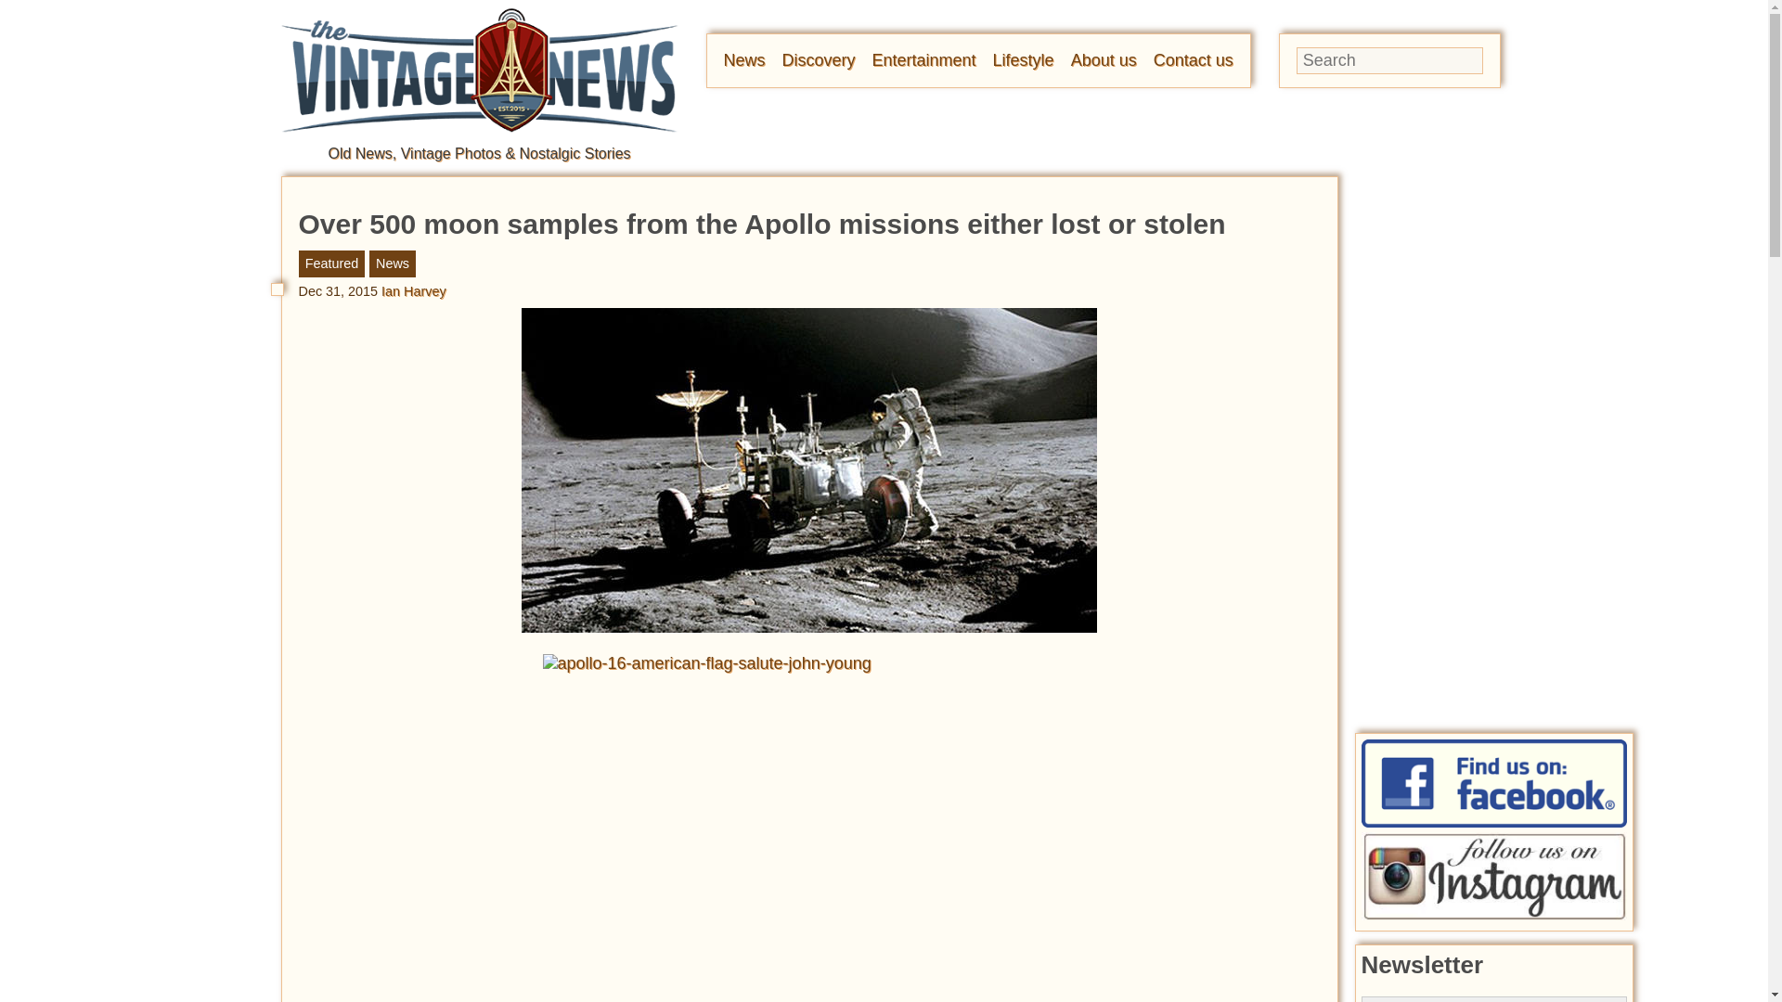 The image size is (1782, 1002). Describe the element at coordinates (924, 59) in the screenshot. I see `Entertainment` at that location.